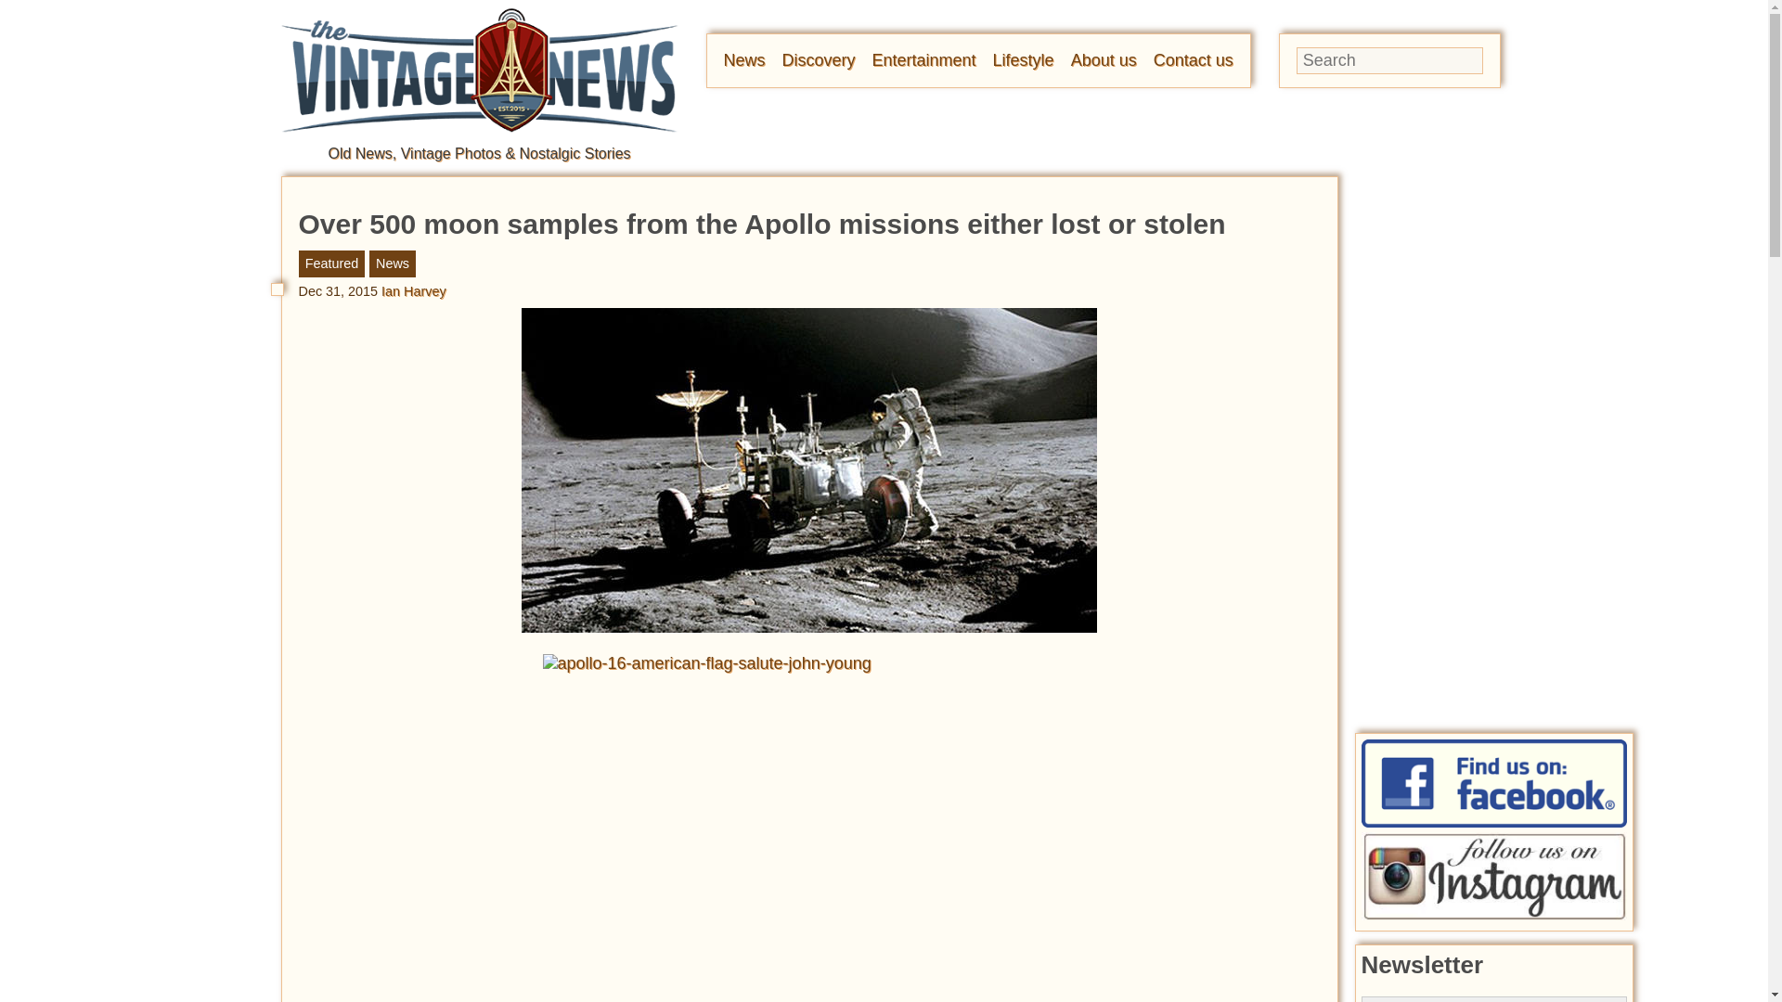 The image size is (1782, 1002). Describe the element at coordinates (924, 59) in the screenshot. I see `Entertainment` at that location.